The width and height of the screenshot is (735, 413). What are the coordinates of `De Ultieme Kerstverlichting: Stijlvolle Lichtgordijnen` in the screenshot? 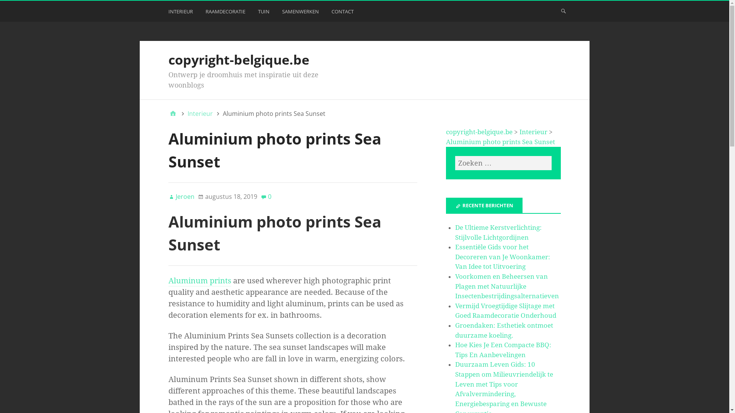 It's located at (498, 233).